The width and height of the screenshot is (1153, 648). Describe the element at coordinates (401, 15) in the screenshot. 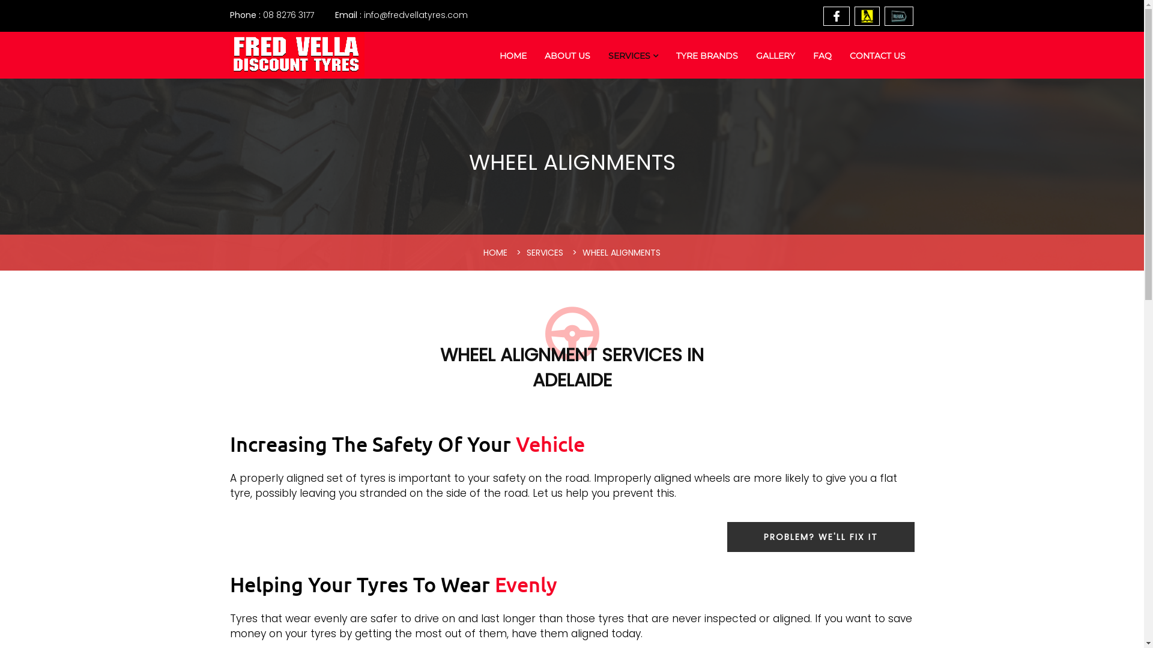

I see `info@fredvellatyres.com` at that location.